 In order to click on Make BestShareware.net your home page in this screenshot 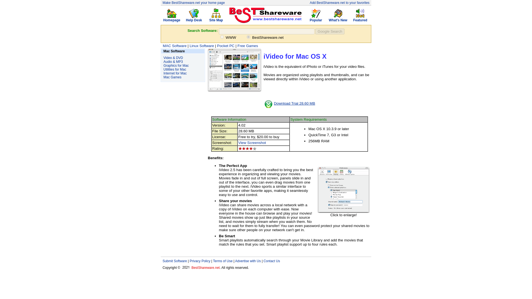, I will do `click(194, 2)`.